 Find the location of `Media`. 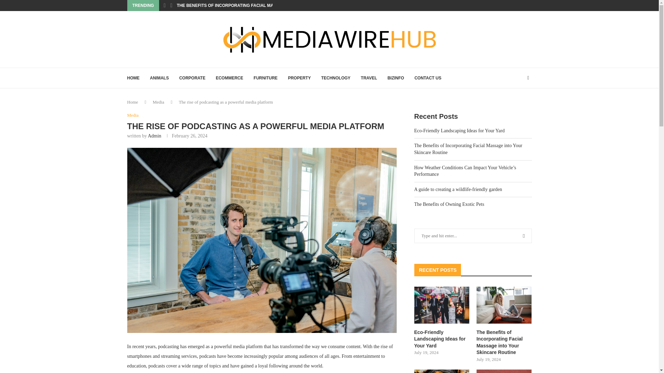

Media is located at coordinates (133, 115).